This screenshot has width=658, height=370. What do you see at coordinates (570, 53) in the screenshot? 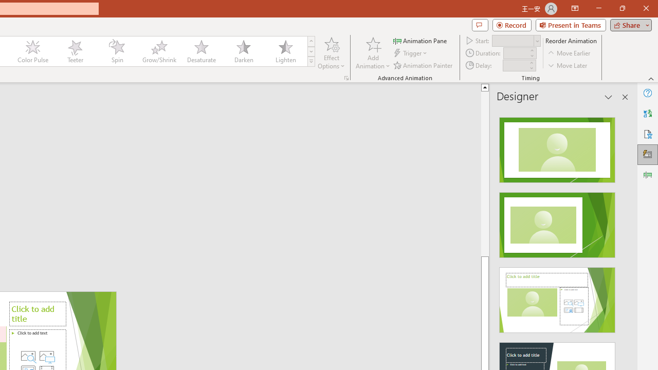
I see `Move Earlier` at bounding box center [570, 53].